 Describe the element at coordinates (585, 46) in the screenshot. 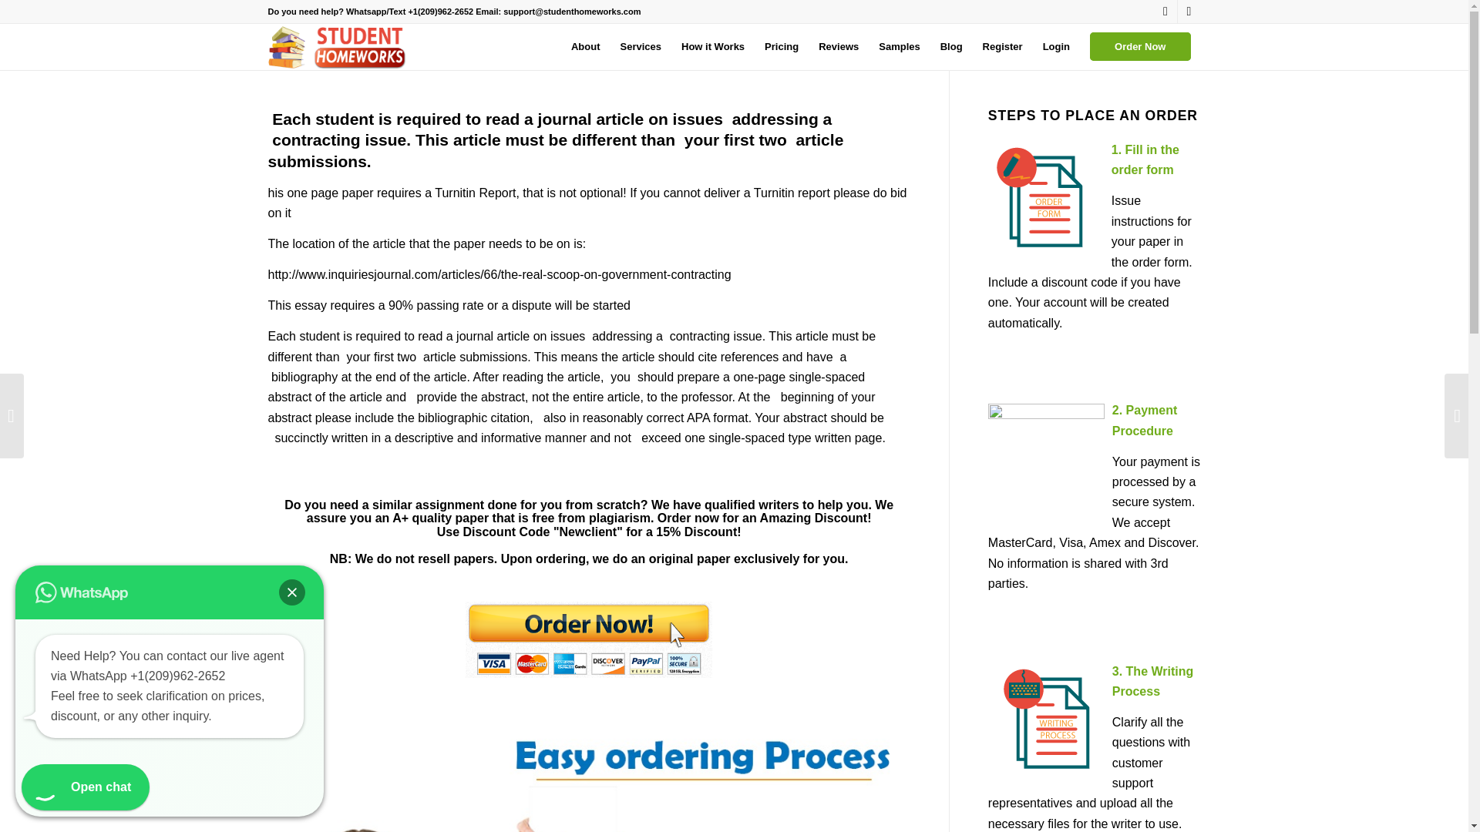

I see `About` at that location.